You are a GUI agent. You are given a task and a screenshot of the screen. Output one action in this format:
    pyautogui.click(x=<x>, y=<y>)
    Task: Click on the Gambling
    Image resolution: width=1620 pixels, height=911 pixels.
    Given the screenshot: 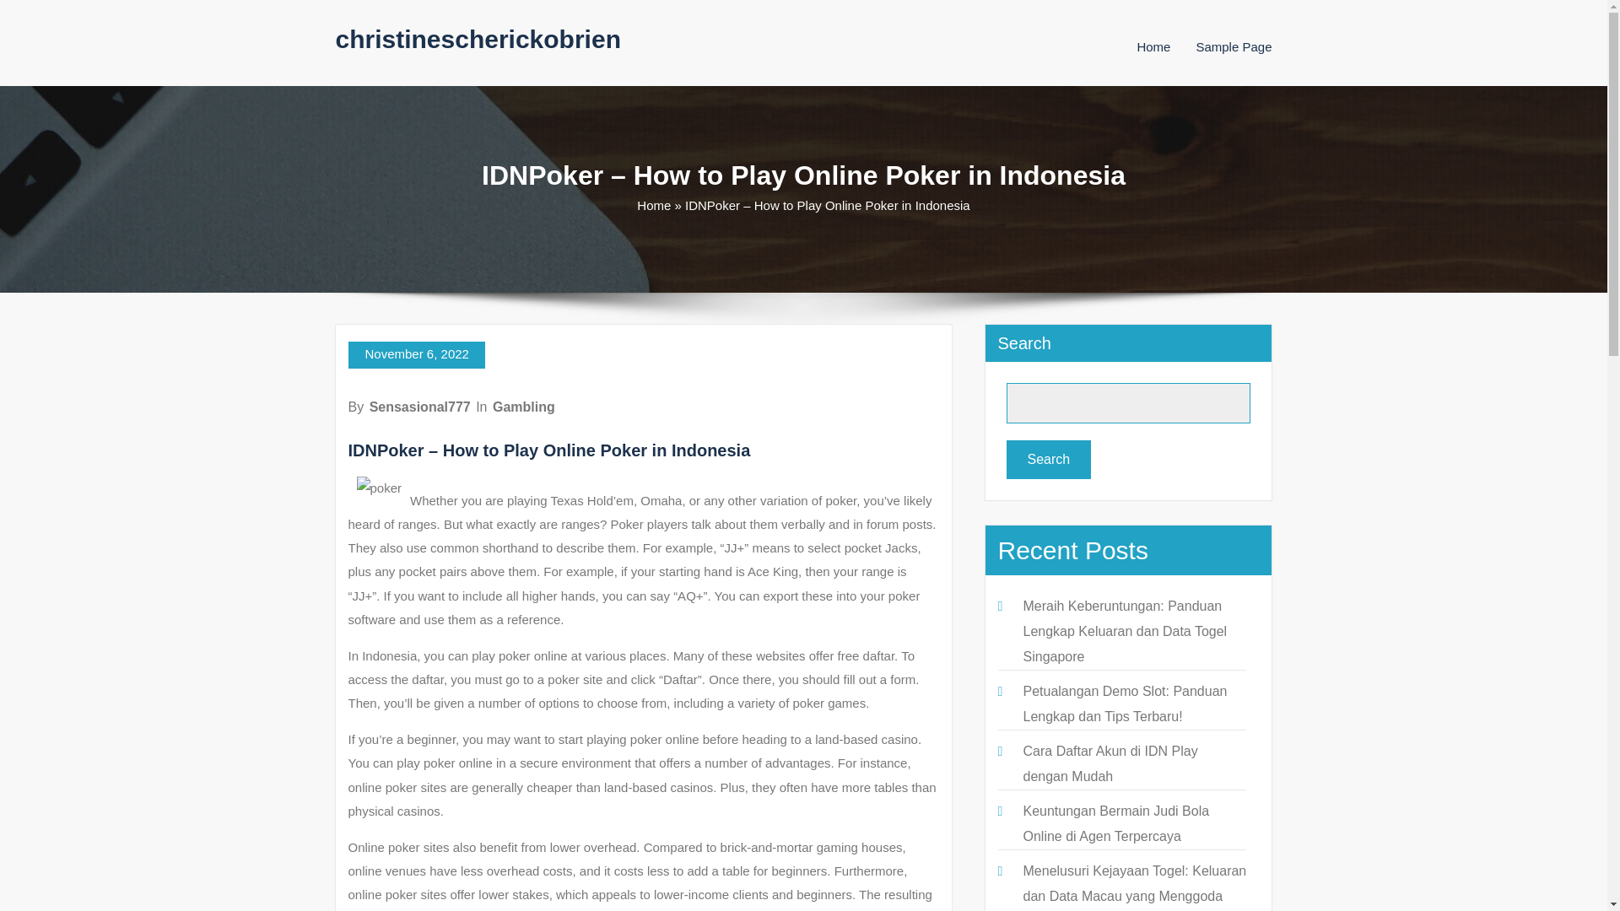 What is the action you would take?
    pyautogui.click(x=523, y=407)
    